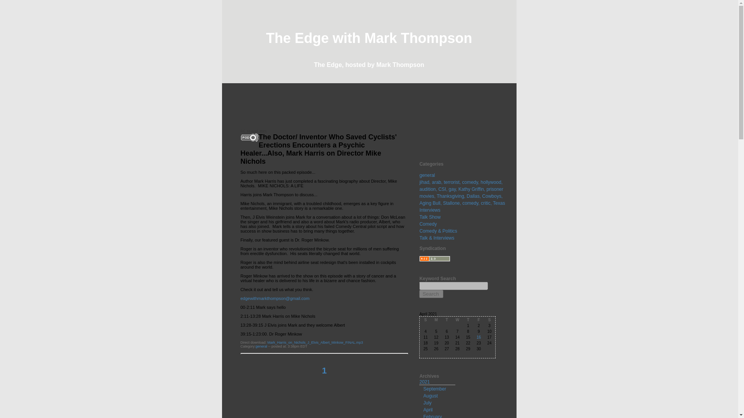 The image size is (744, 418). I want to click on Wednesday, so click(457, 320).